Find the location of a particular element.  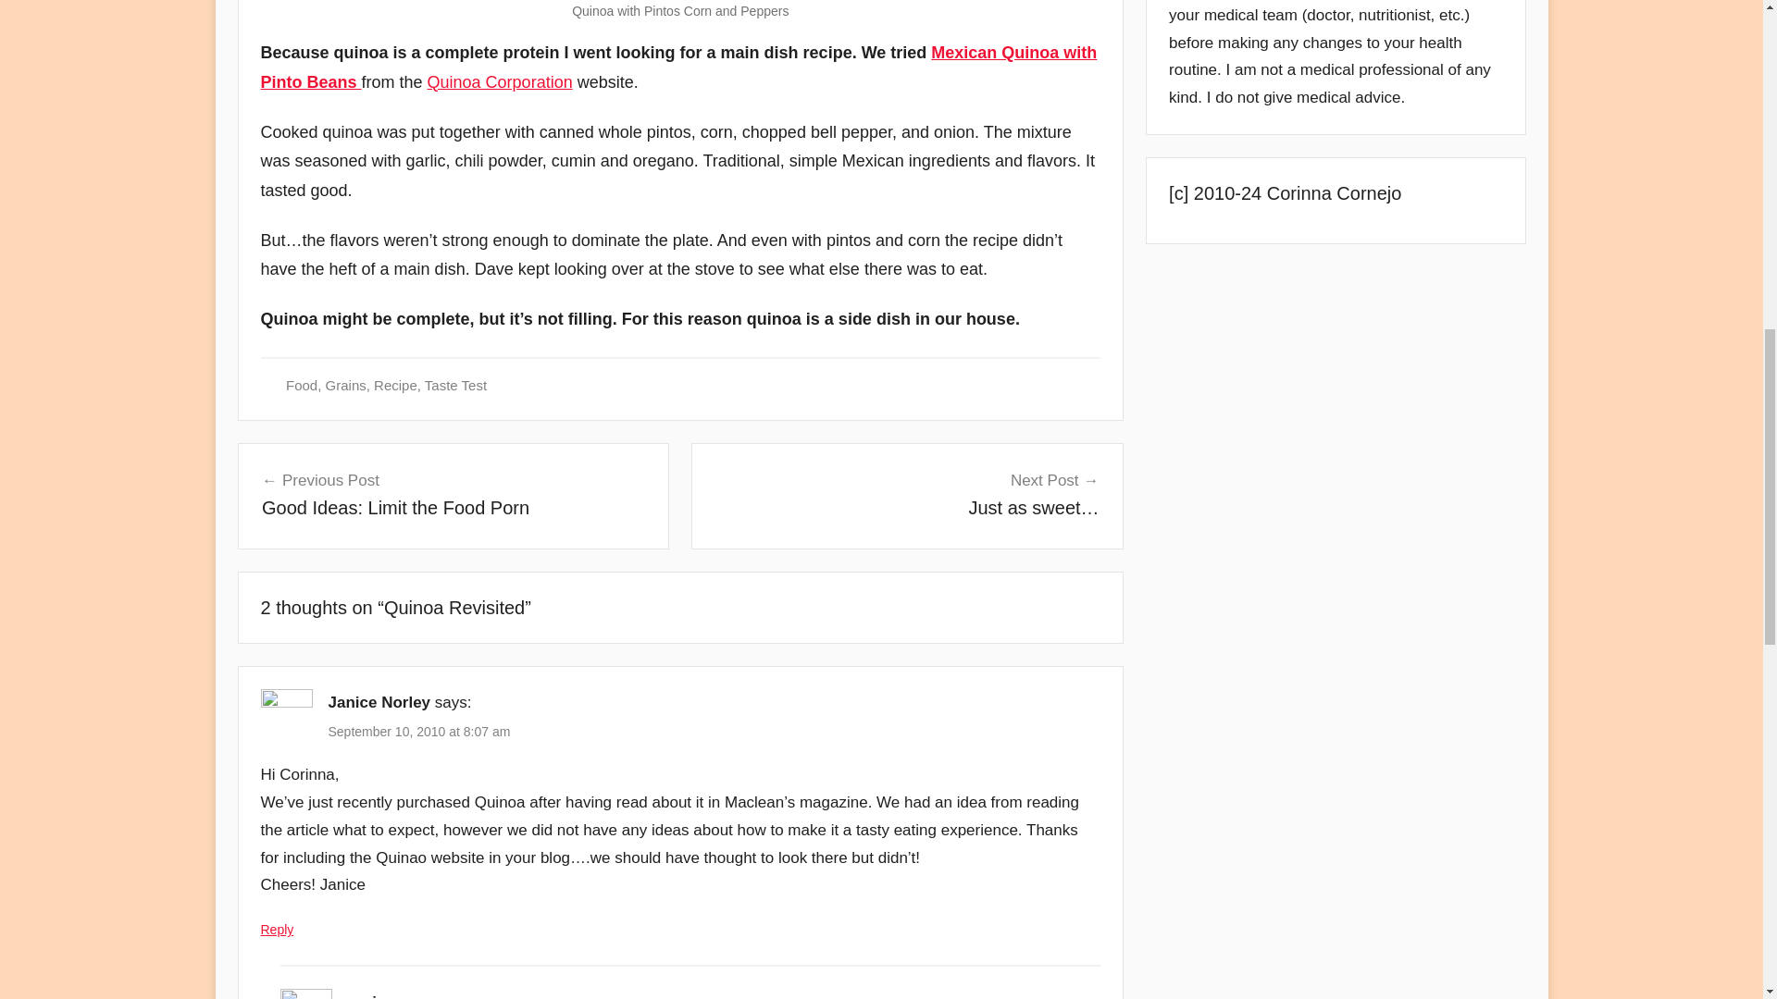

Taste Test is located at coordinates (345, 385).